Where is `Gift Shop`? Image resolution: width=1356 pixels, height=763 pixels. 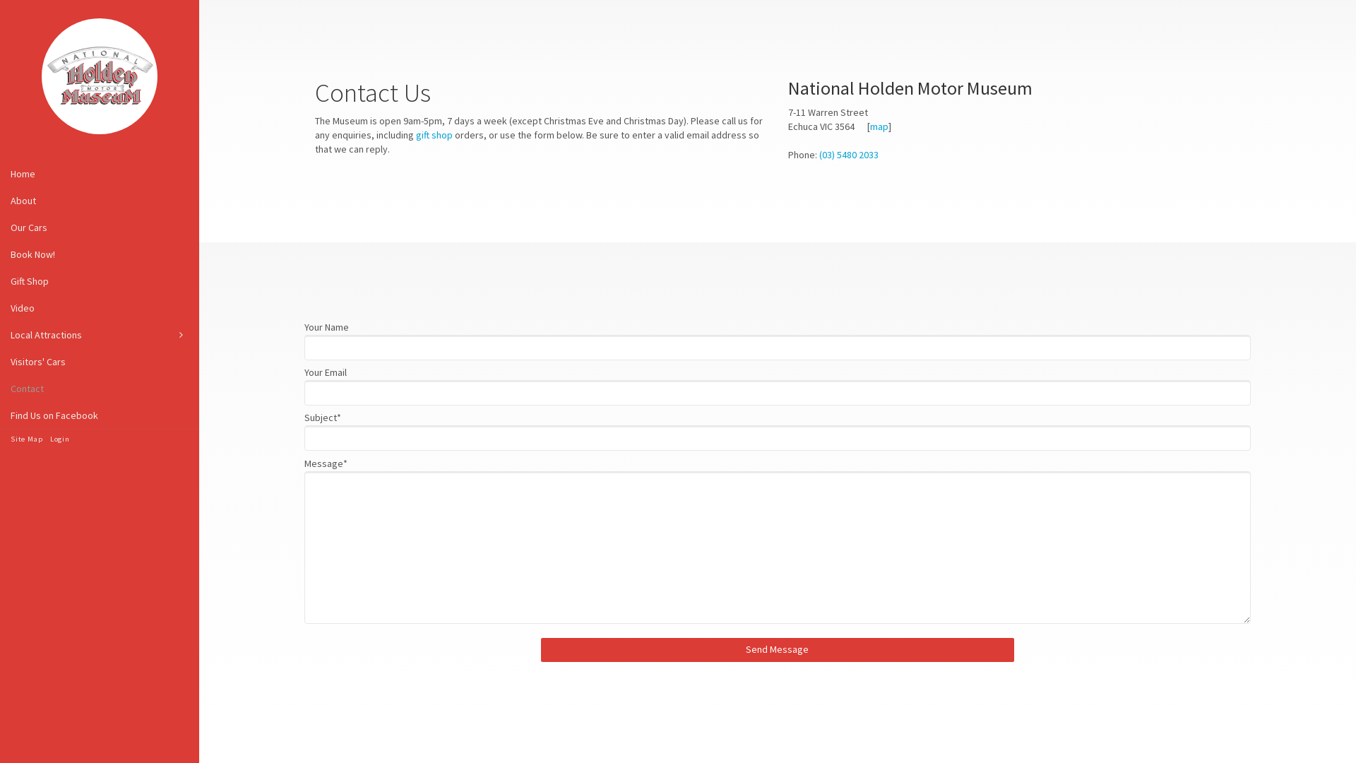
Gift Shop is located at coordinates (100, 281).